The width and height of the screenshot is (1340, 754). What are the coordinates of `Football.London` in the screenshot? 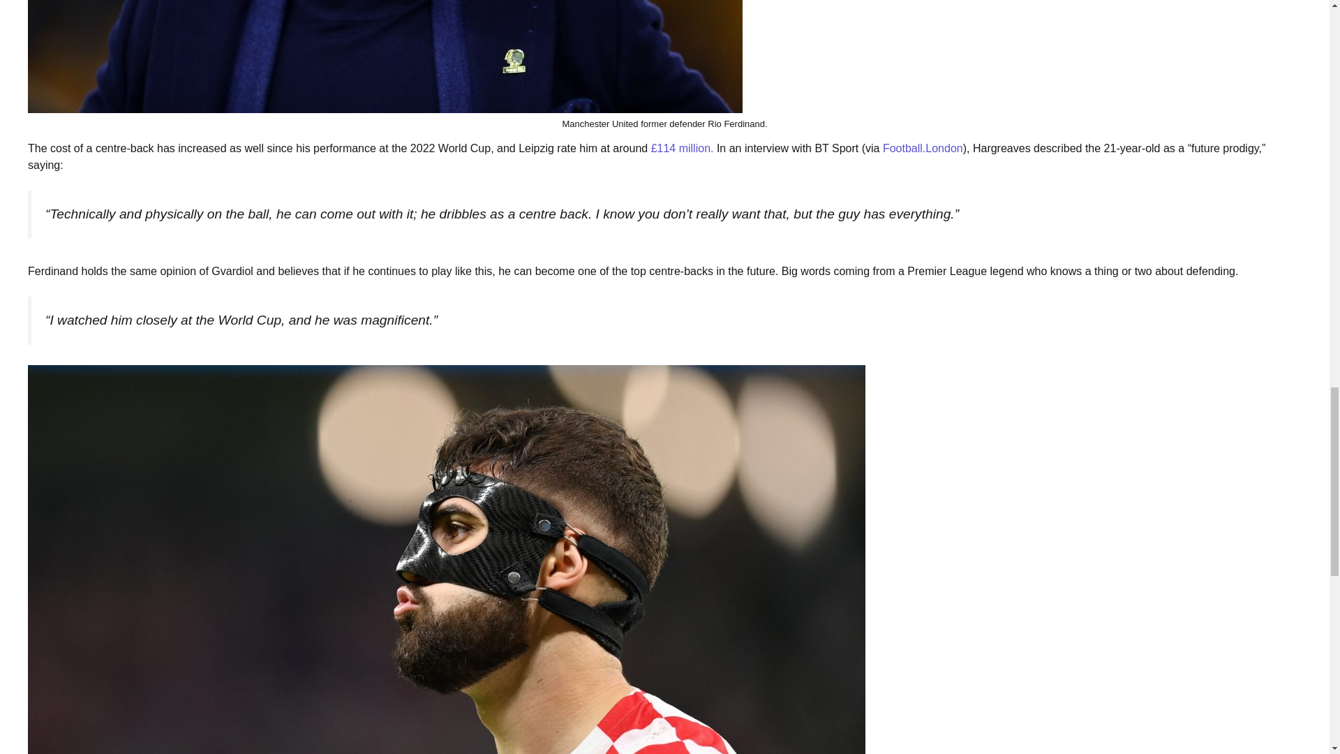 It's located at (923, 148).